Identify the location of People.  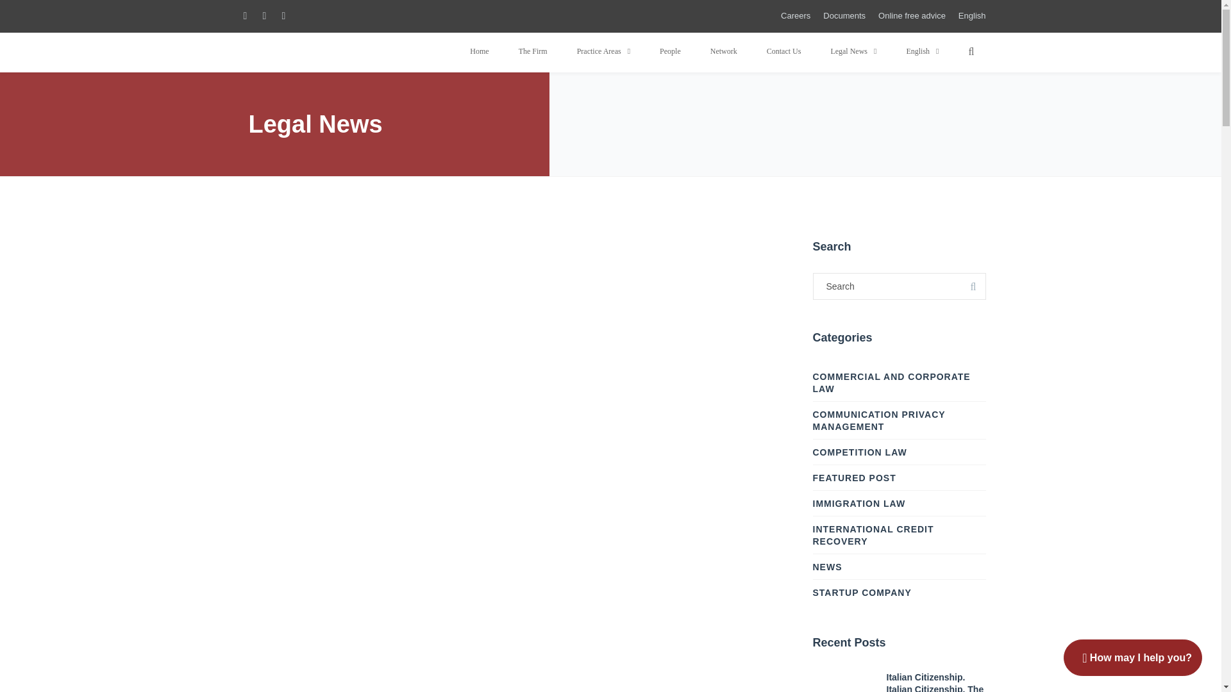
(670, 51).